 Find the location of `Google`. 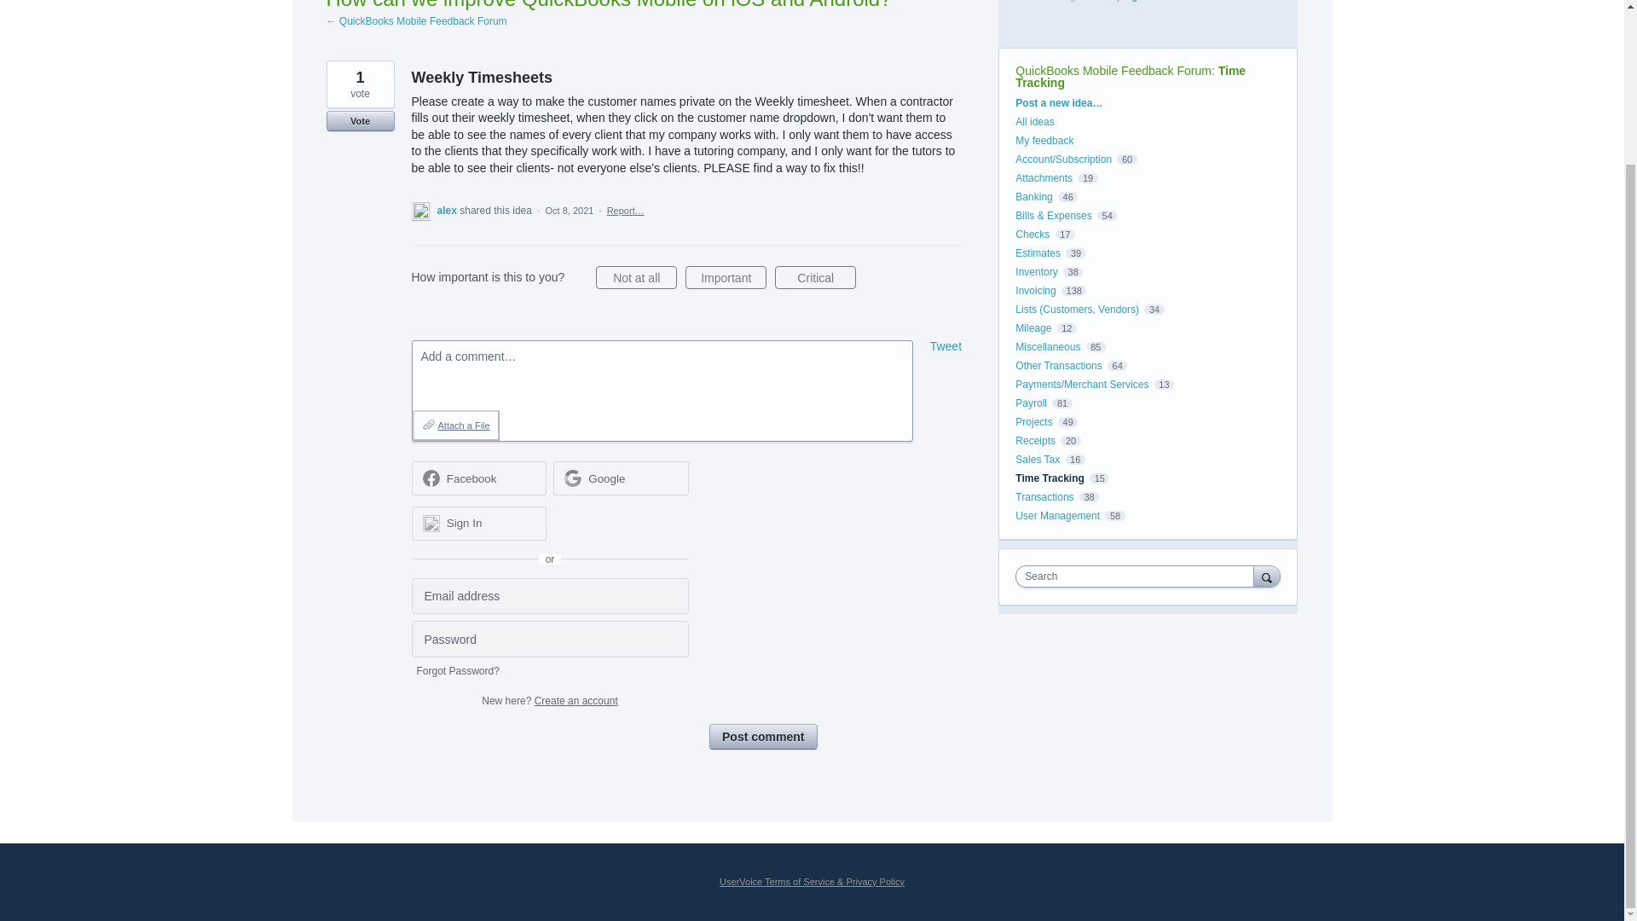

Google is located at coordinates (621, 478).